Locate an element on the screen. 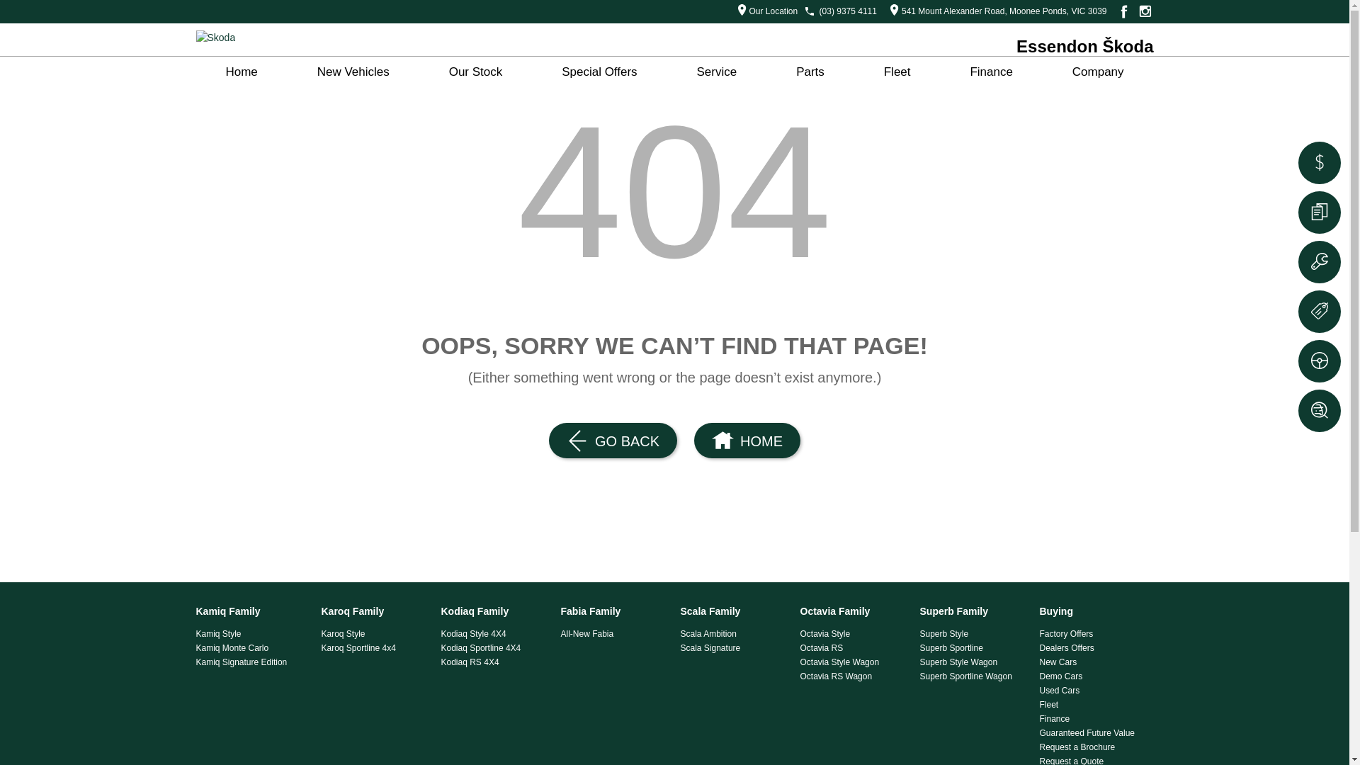 The height and width of the screenshot is (765, 1360). Superb Sportline Wagon is located at coordinates (973, 676).